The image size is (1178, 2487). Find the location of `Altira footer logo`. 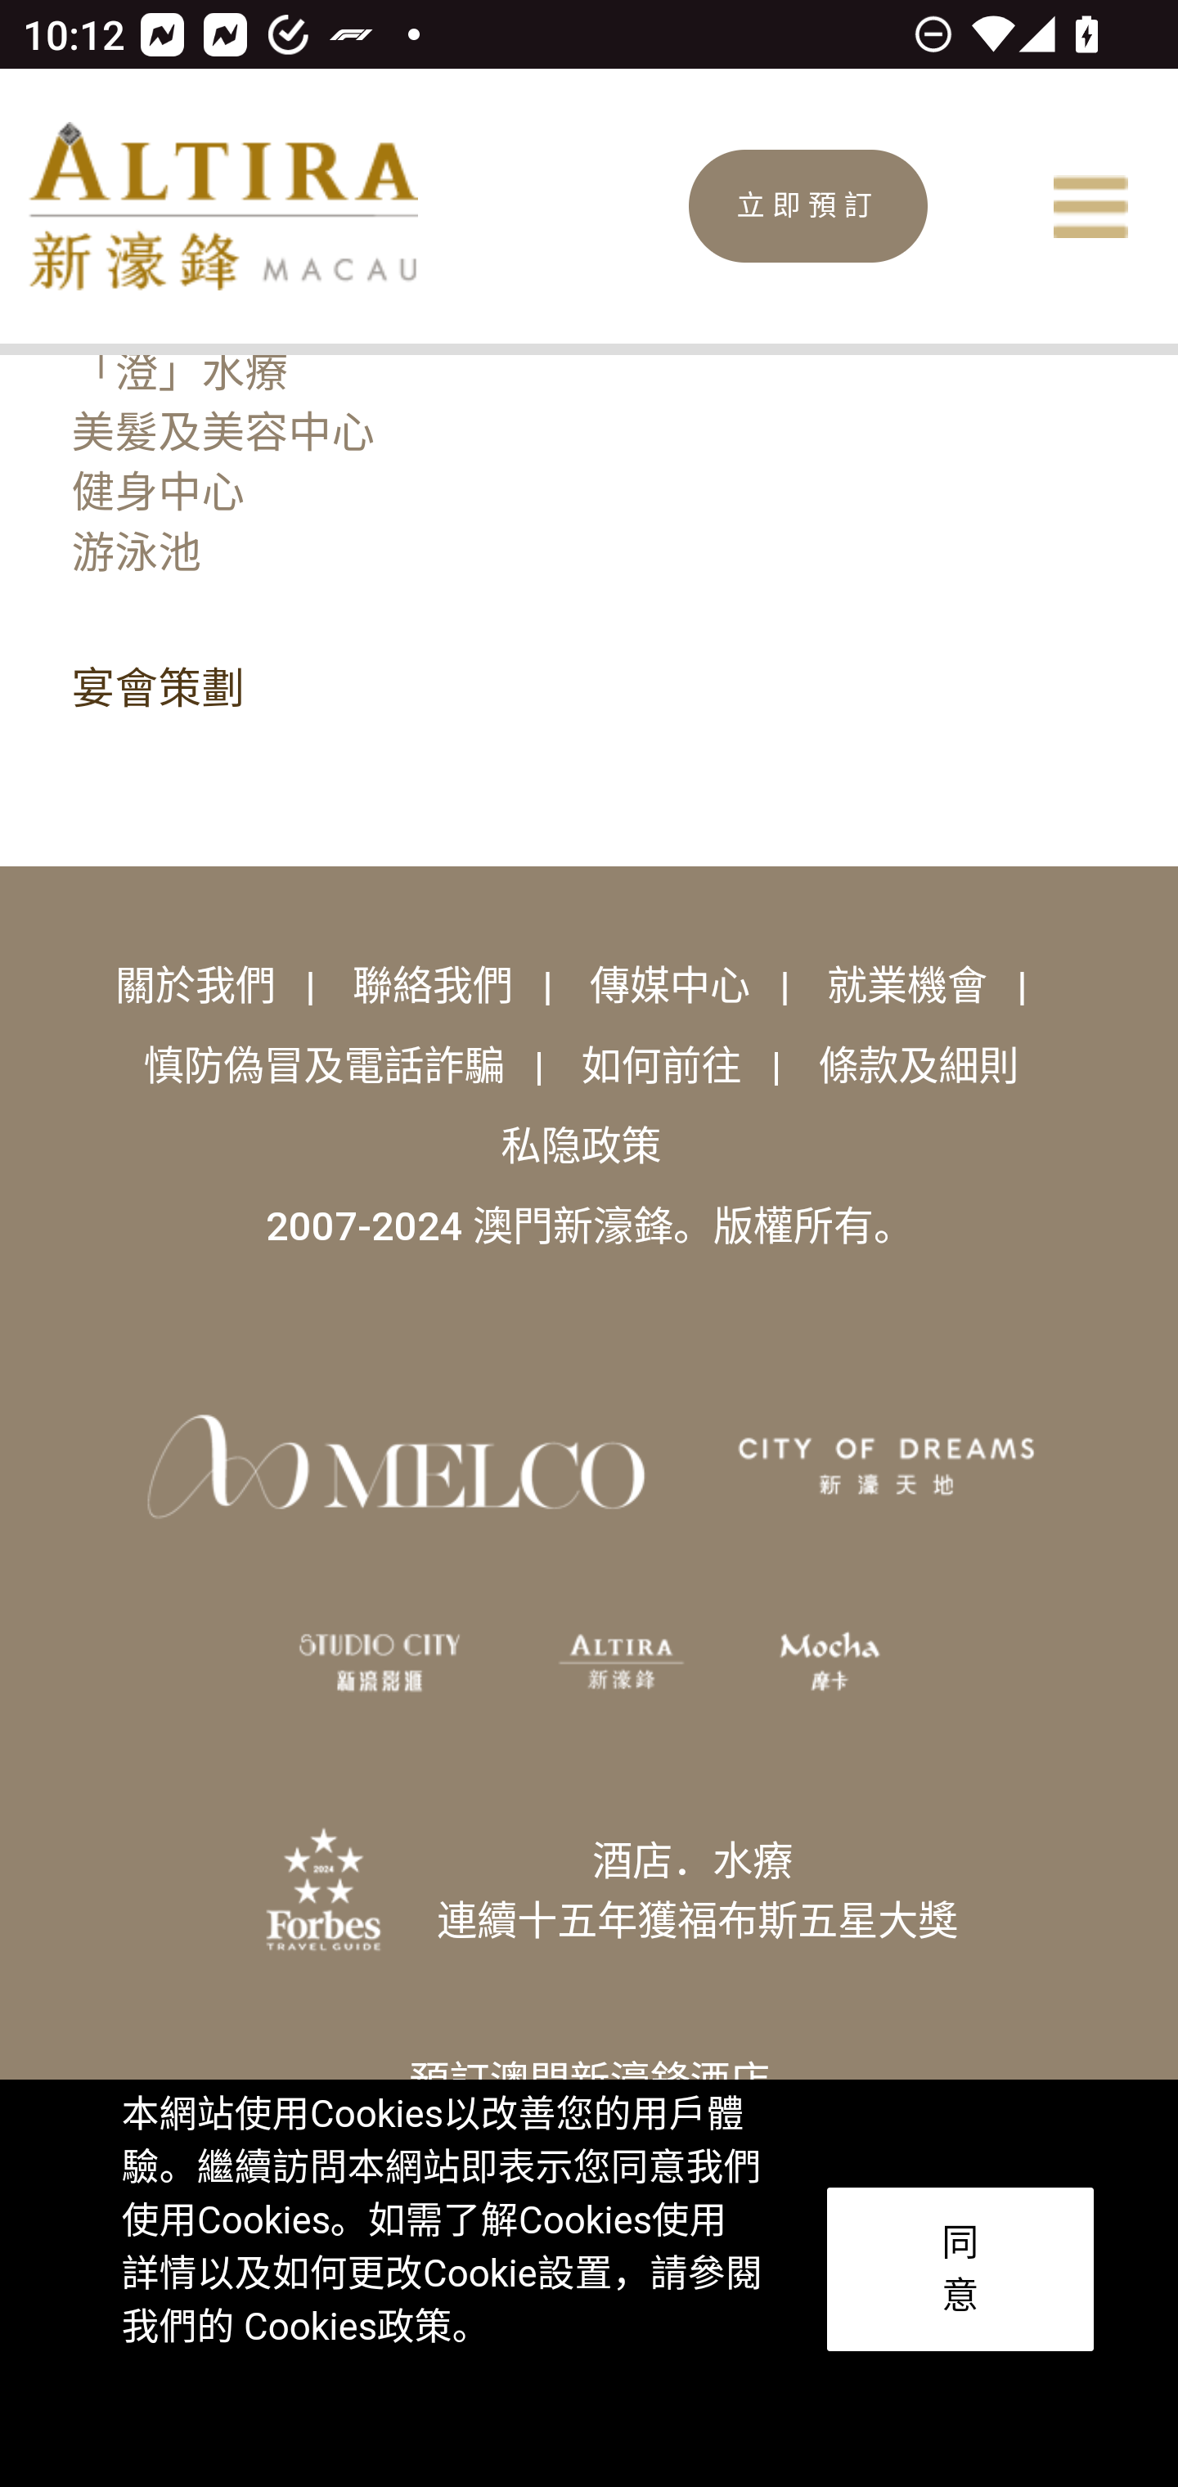

Altira footer logo is located at coordinates (621, 1662).